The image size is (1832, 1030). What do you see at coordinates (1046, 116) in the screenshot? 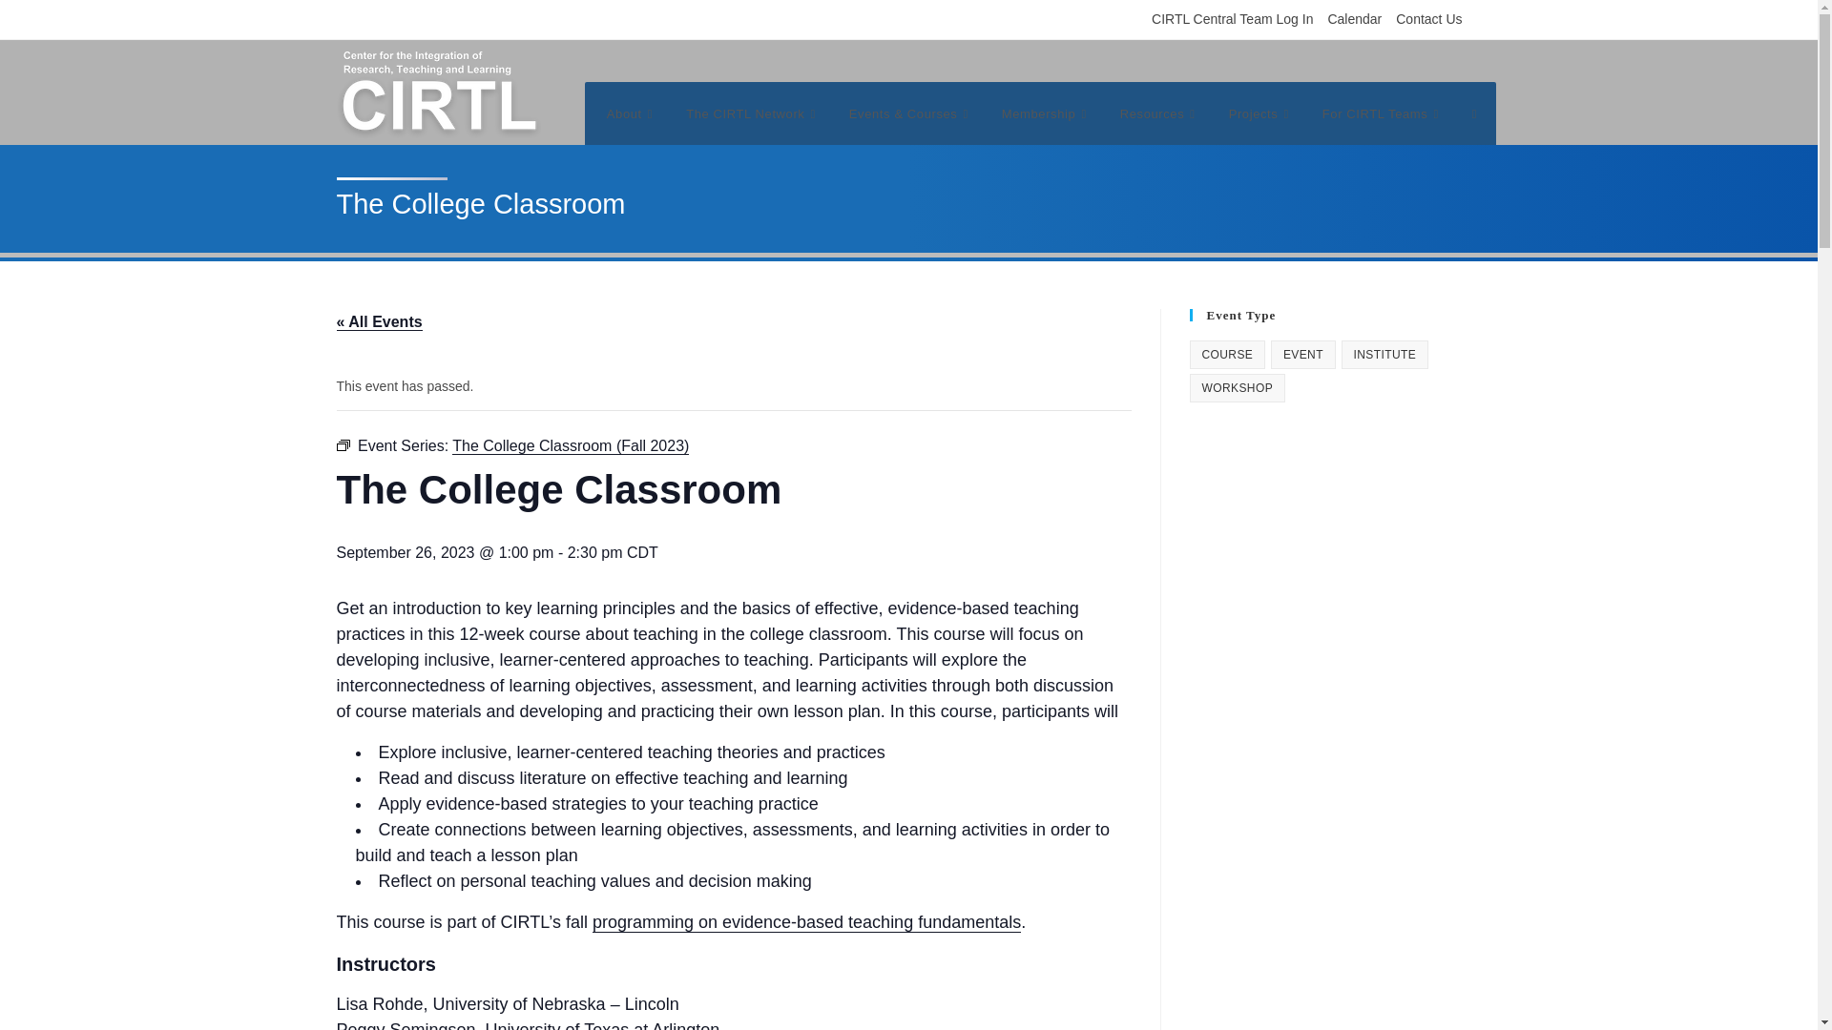
I see `Membership` at bounding box center [1046, 116].